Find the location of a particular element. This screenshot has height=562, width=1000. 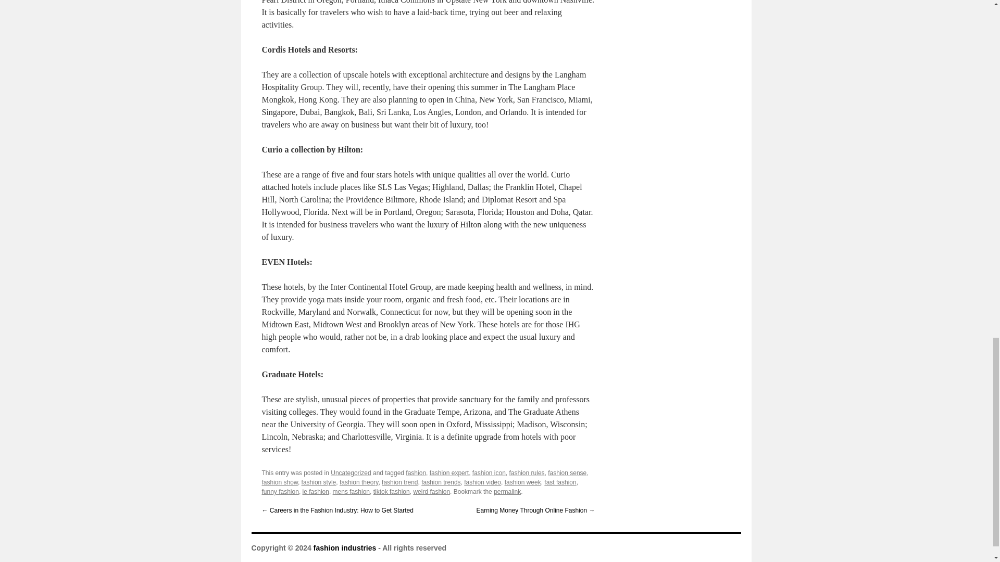

View all posts in Uncategorized is located at coordinates (351, 472).